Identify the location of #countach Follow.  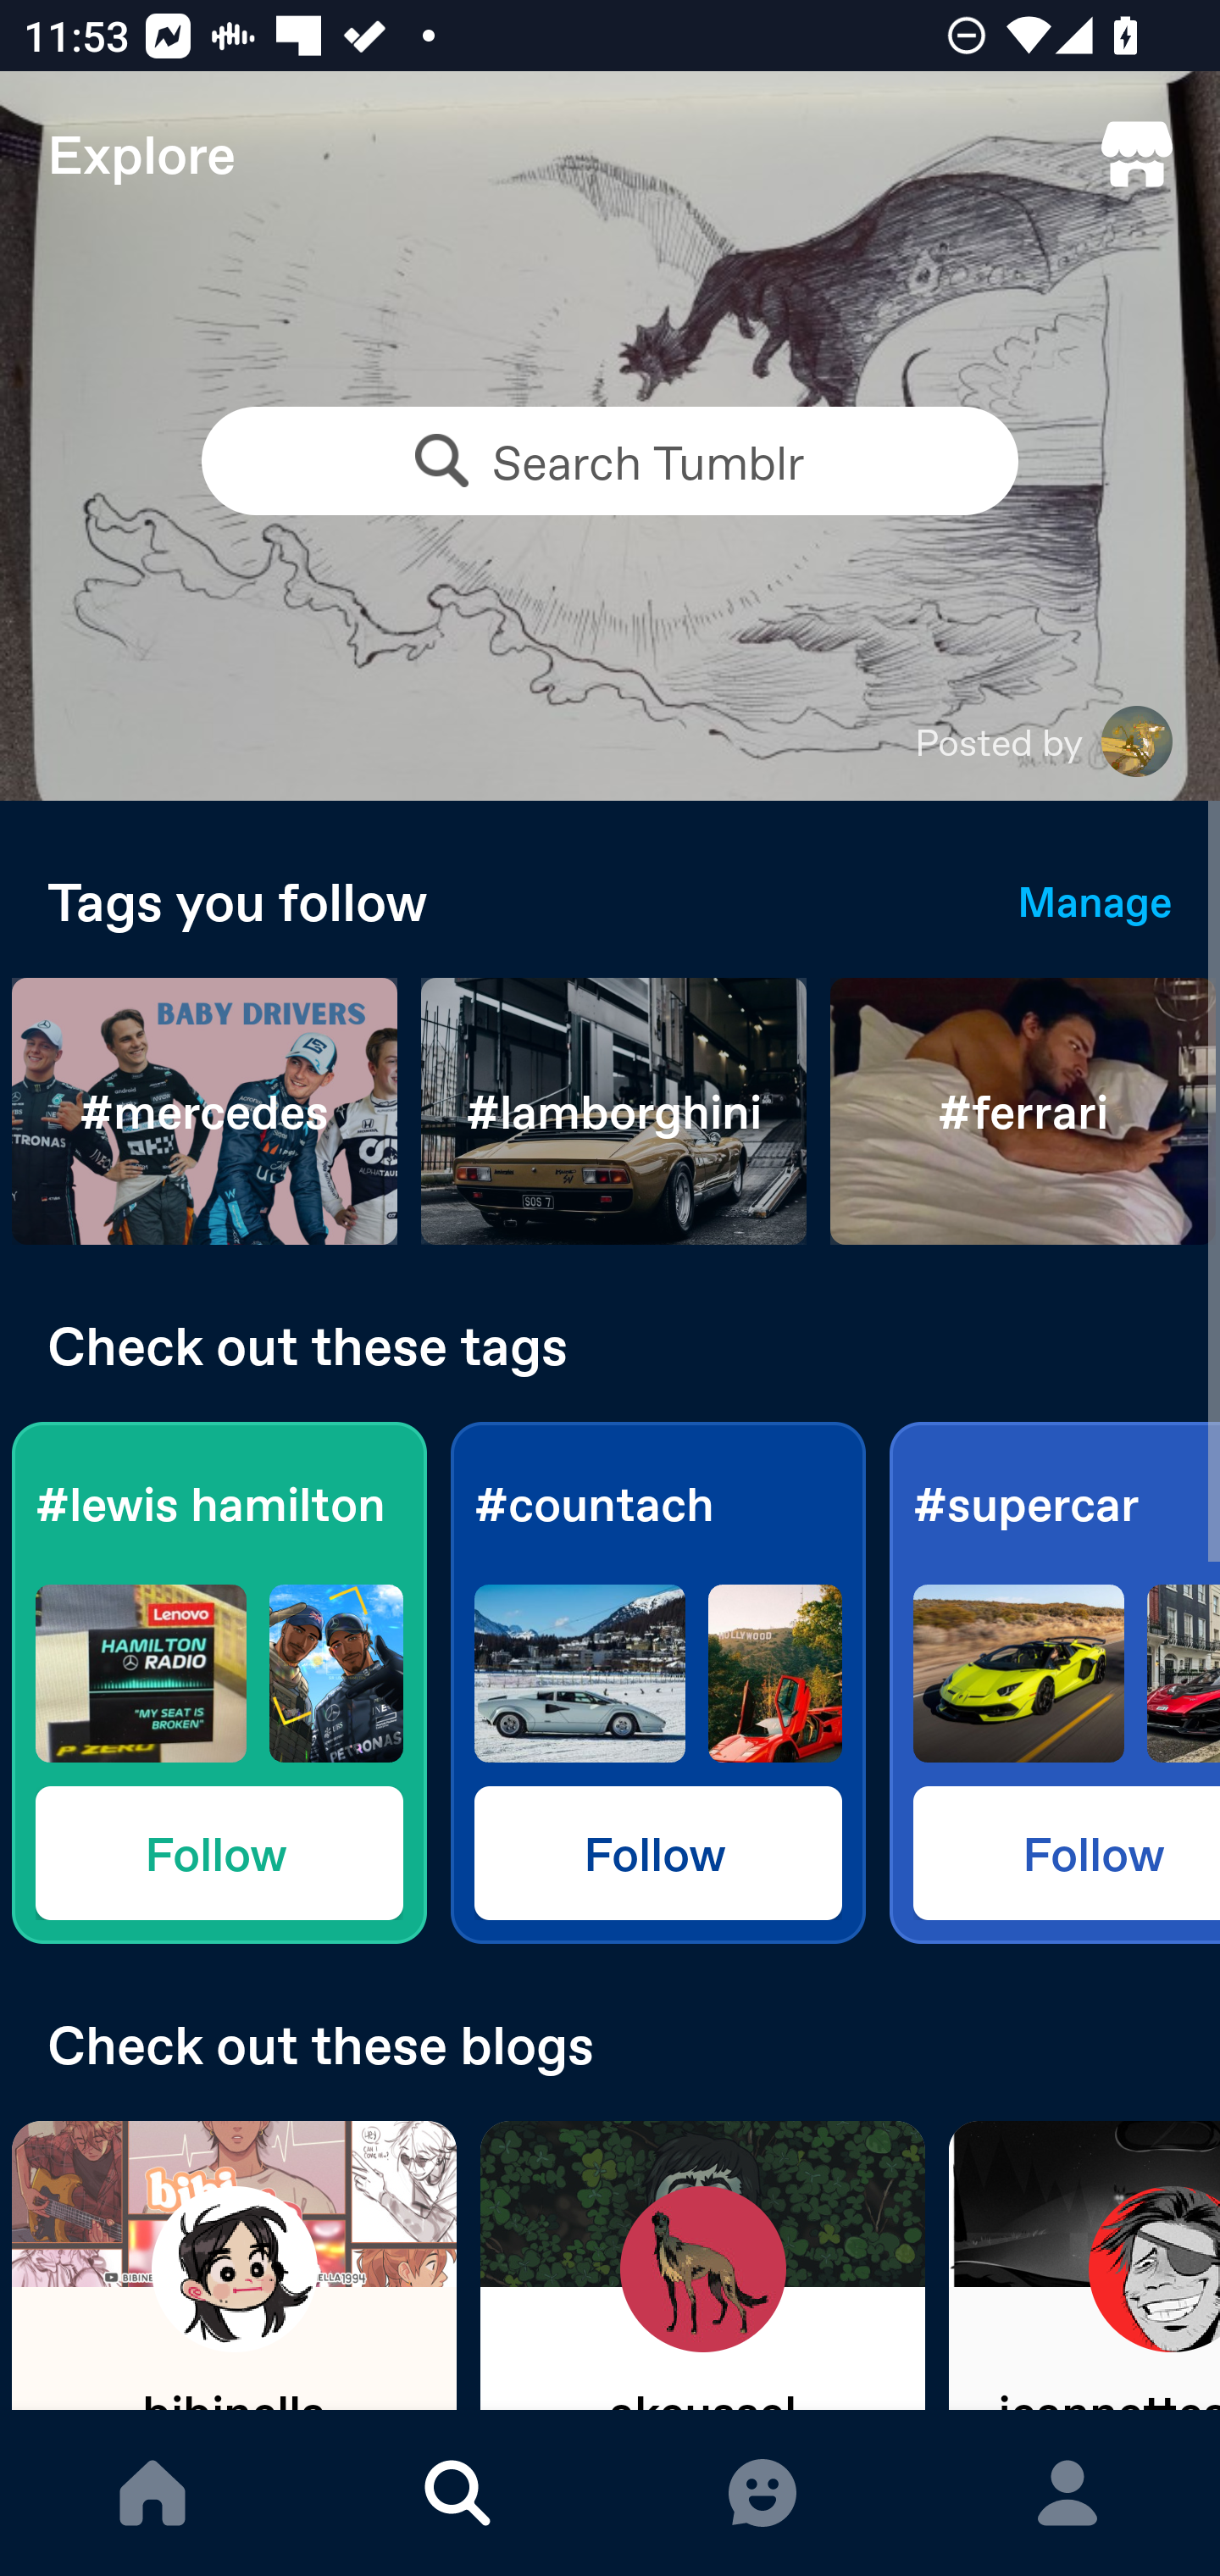
(657, 1683).